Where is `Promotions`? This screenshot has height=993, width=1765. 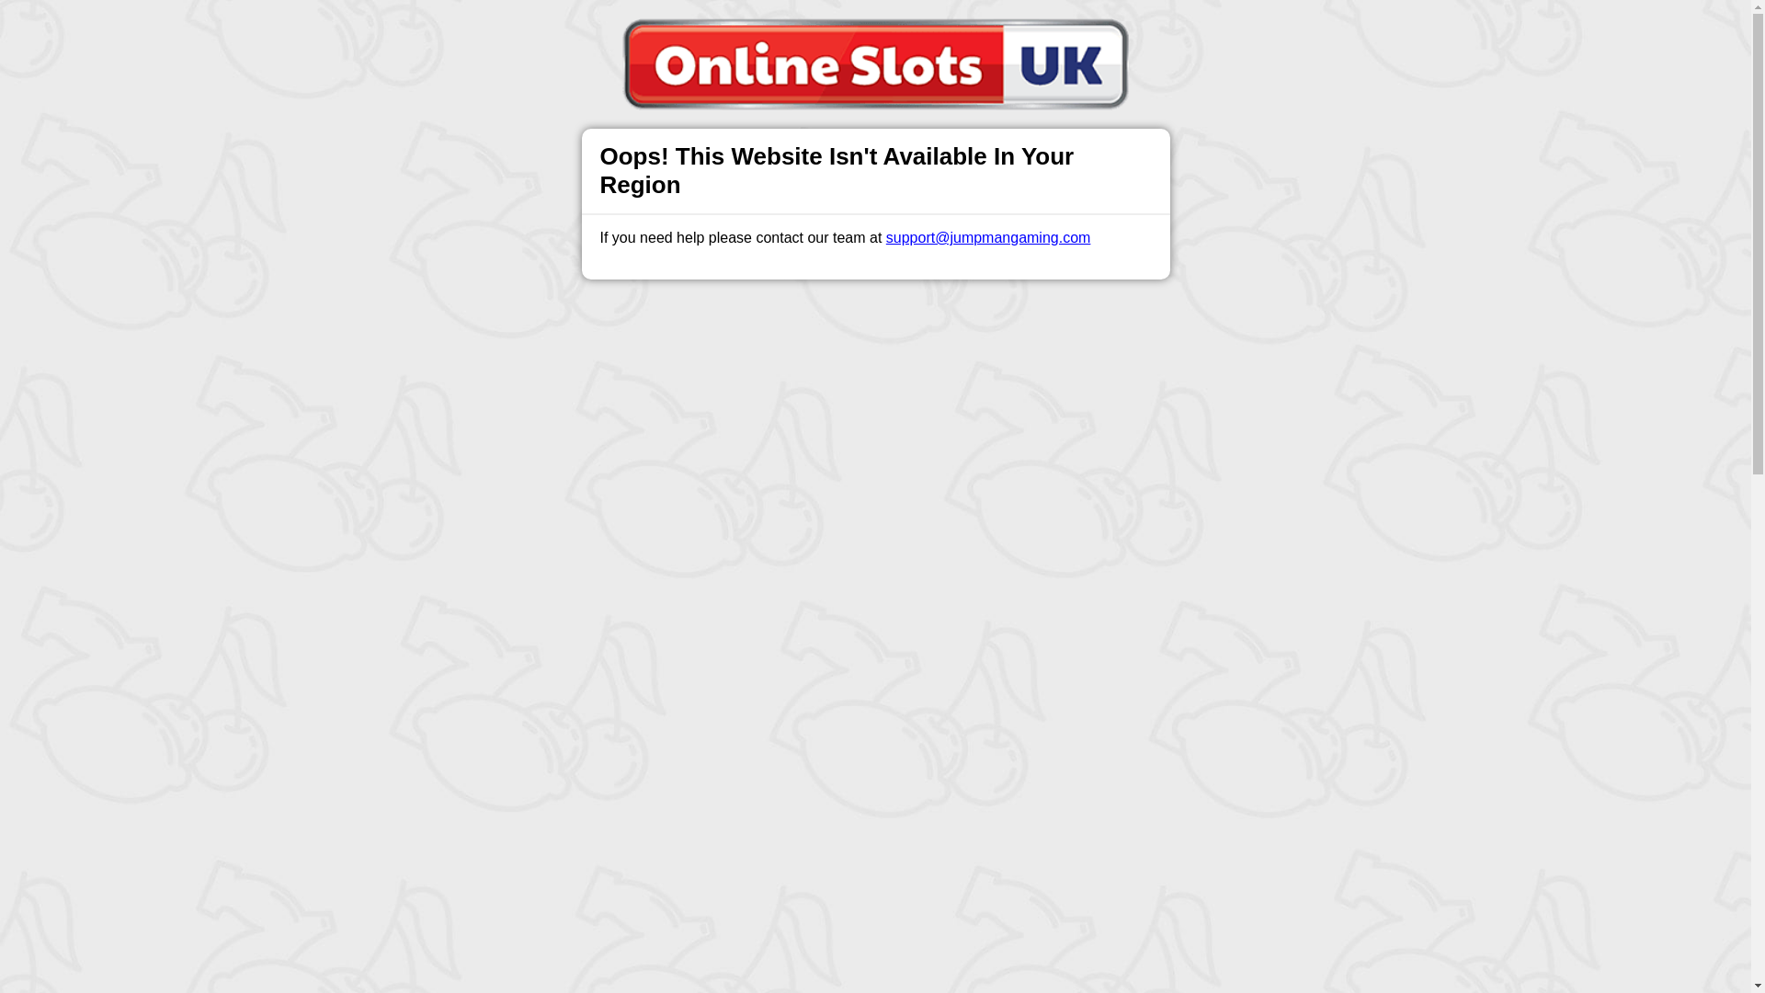 Promotions is located at coordinates (708, 31).